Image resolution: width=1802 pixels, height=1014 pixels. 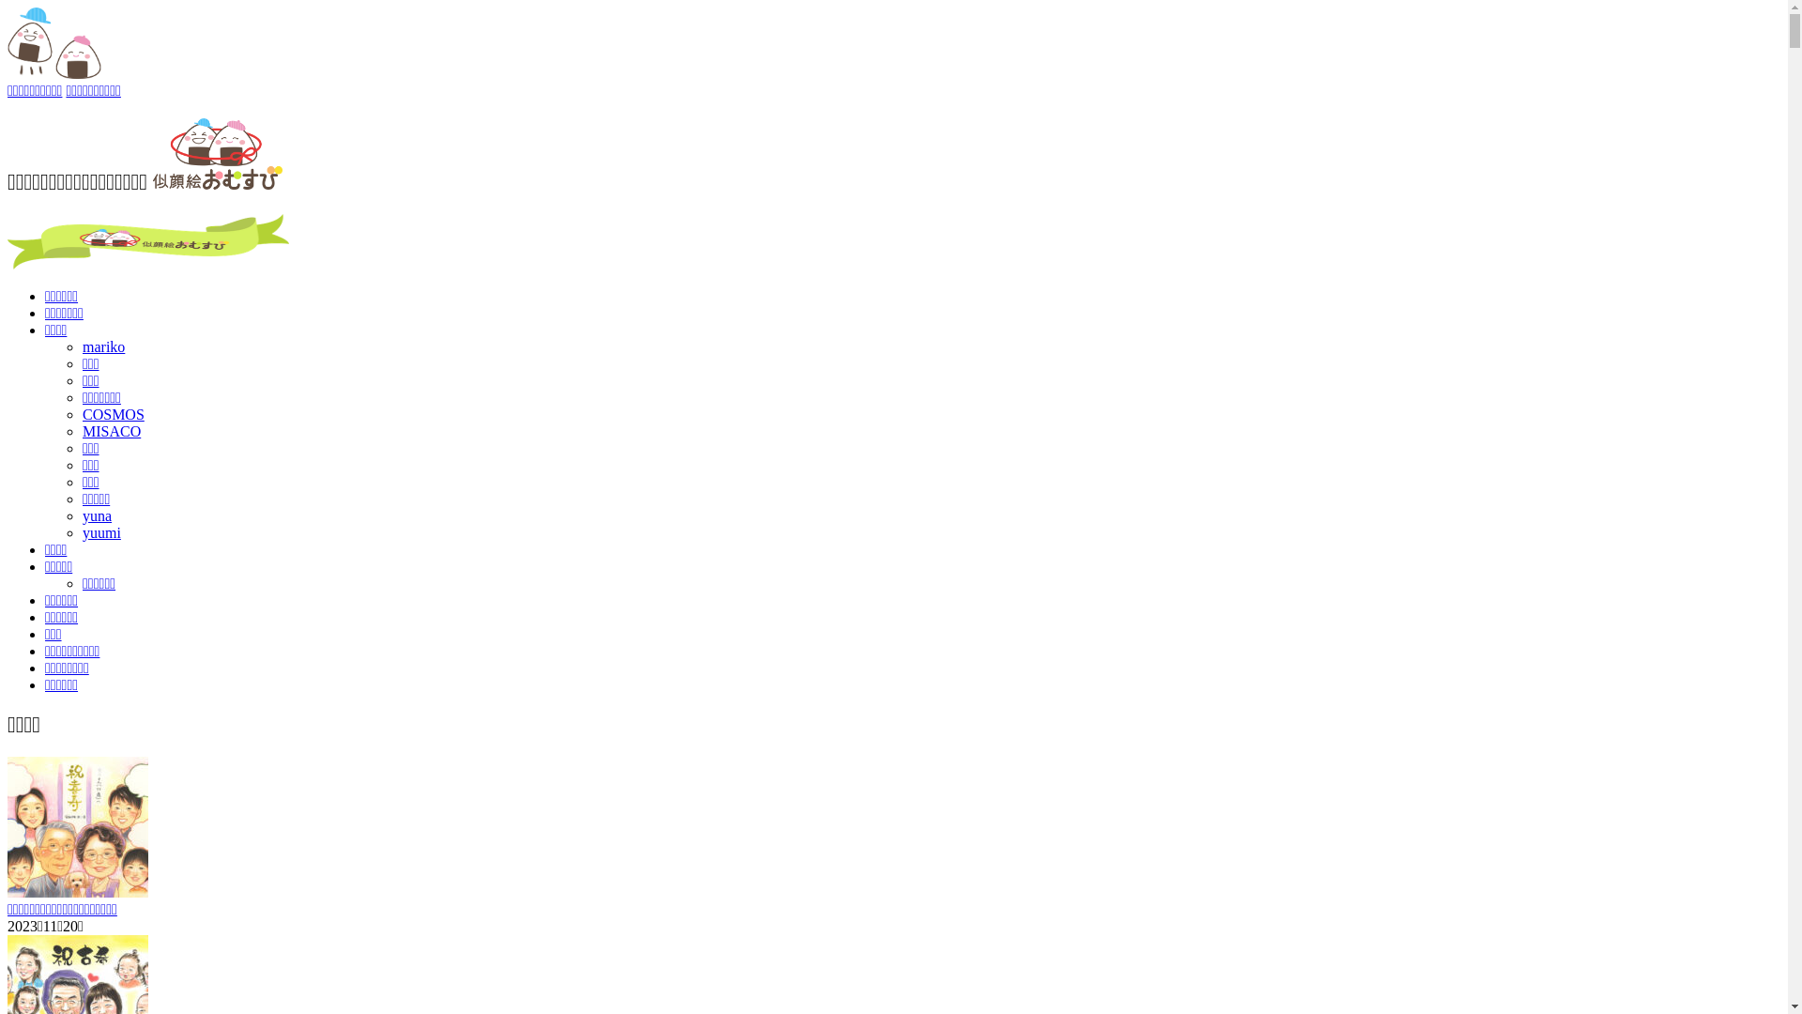 What do you see at coordinates (98, 516) in the screenshot?
I see `yuna` at bounding box center [98, 516].